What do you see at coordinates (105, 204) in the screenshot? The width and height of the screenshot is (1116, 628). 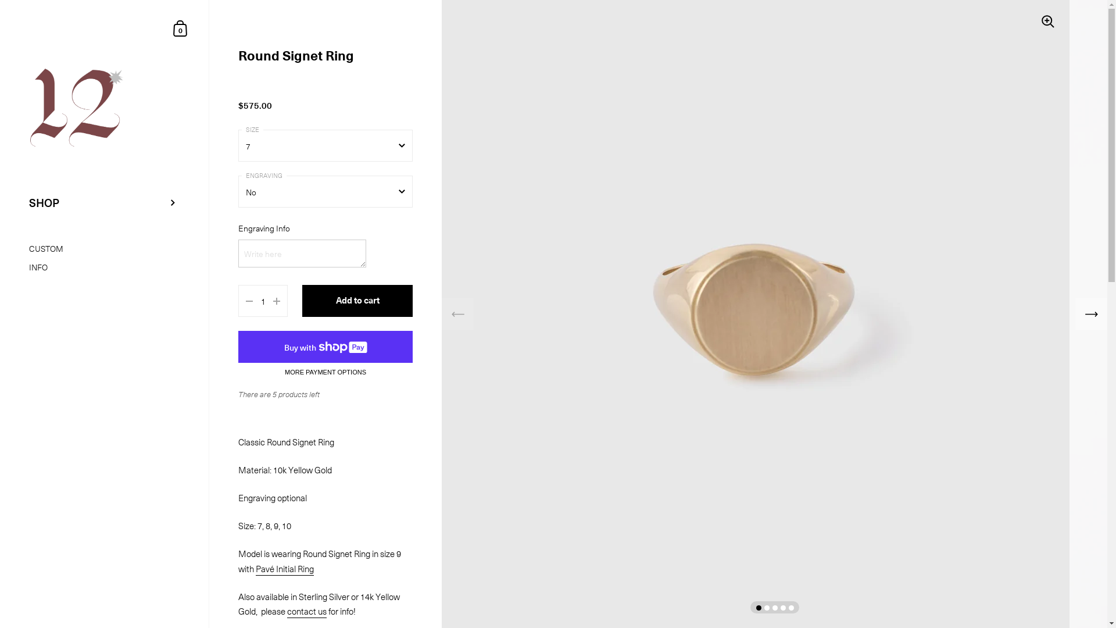 I see `SHOP` at bounding box center [105, 204].